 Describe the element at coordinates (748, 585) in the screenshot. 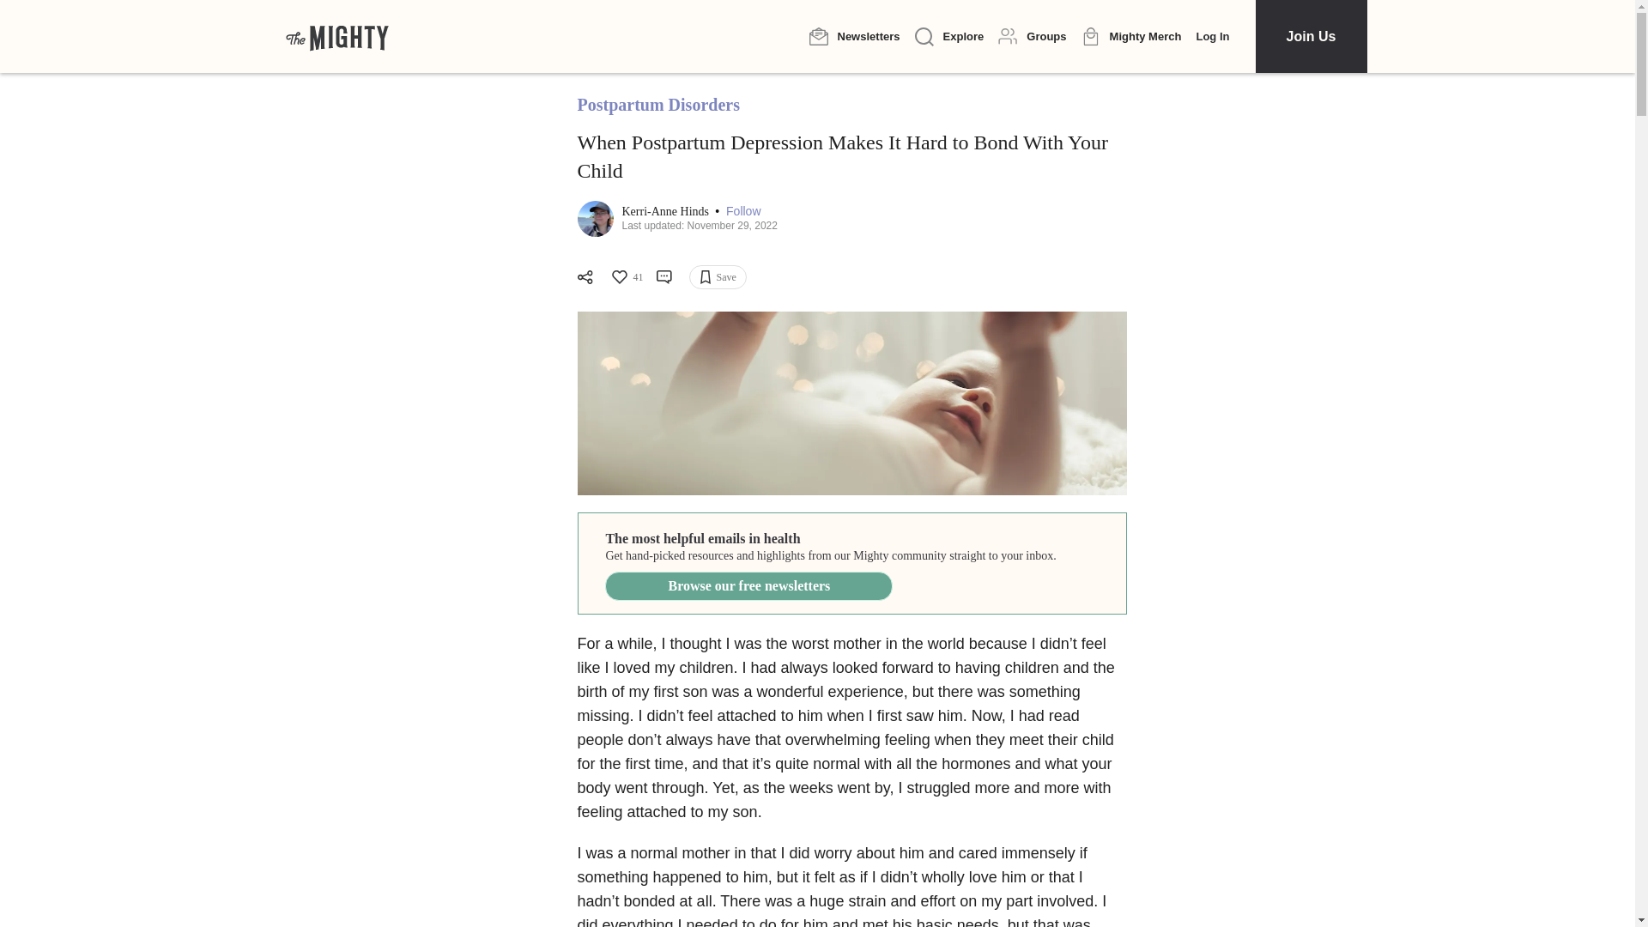

I see `Browse our free newsletters` at that location.